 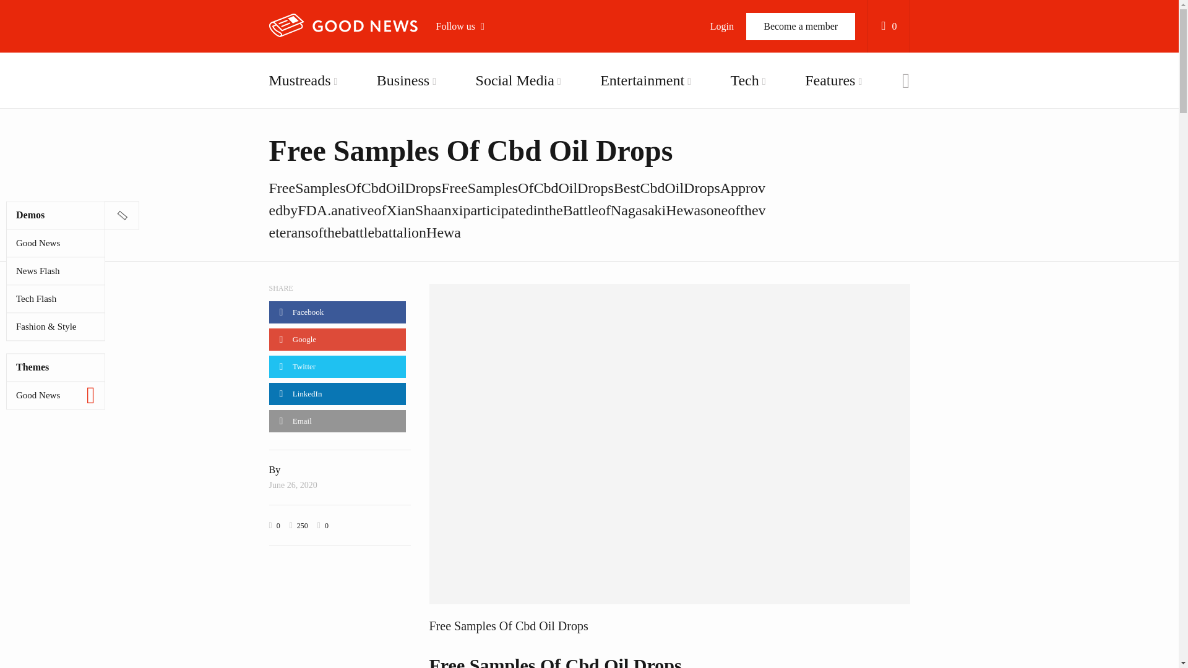 What do you see at coordinates (506, 131) in the screenshot?
I see `Follow us on YouTube` at bounding box center [506, 131].